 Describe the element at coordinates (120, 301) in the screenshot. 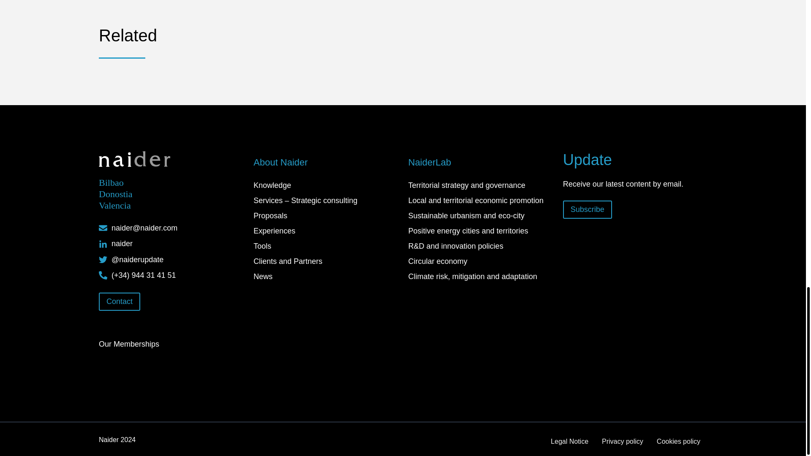

I see `Contact` at that location.